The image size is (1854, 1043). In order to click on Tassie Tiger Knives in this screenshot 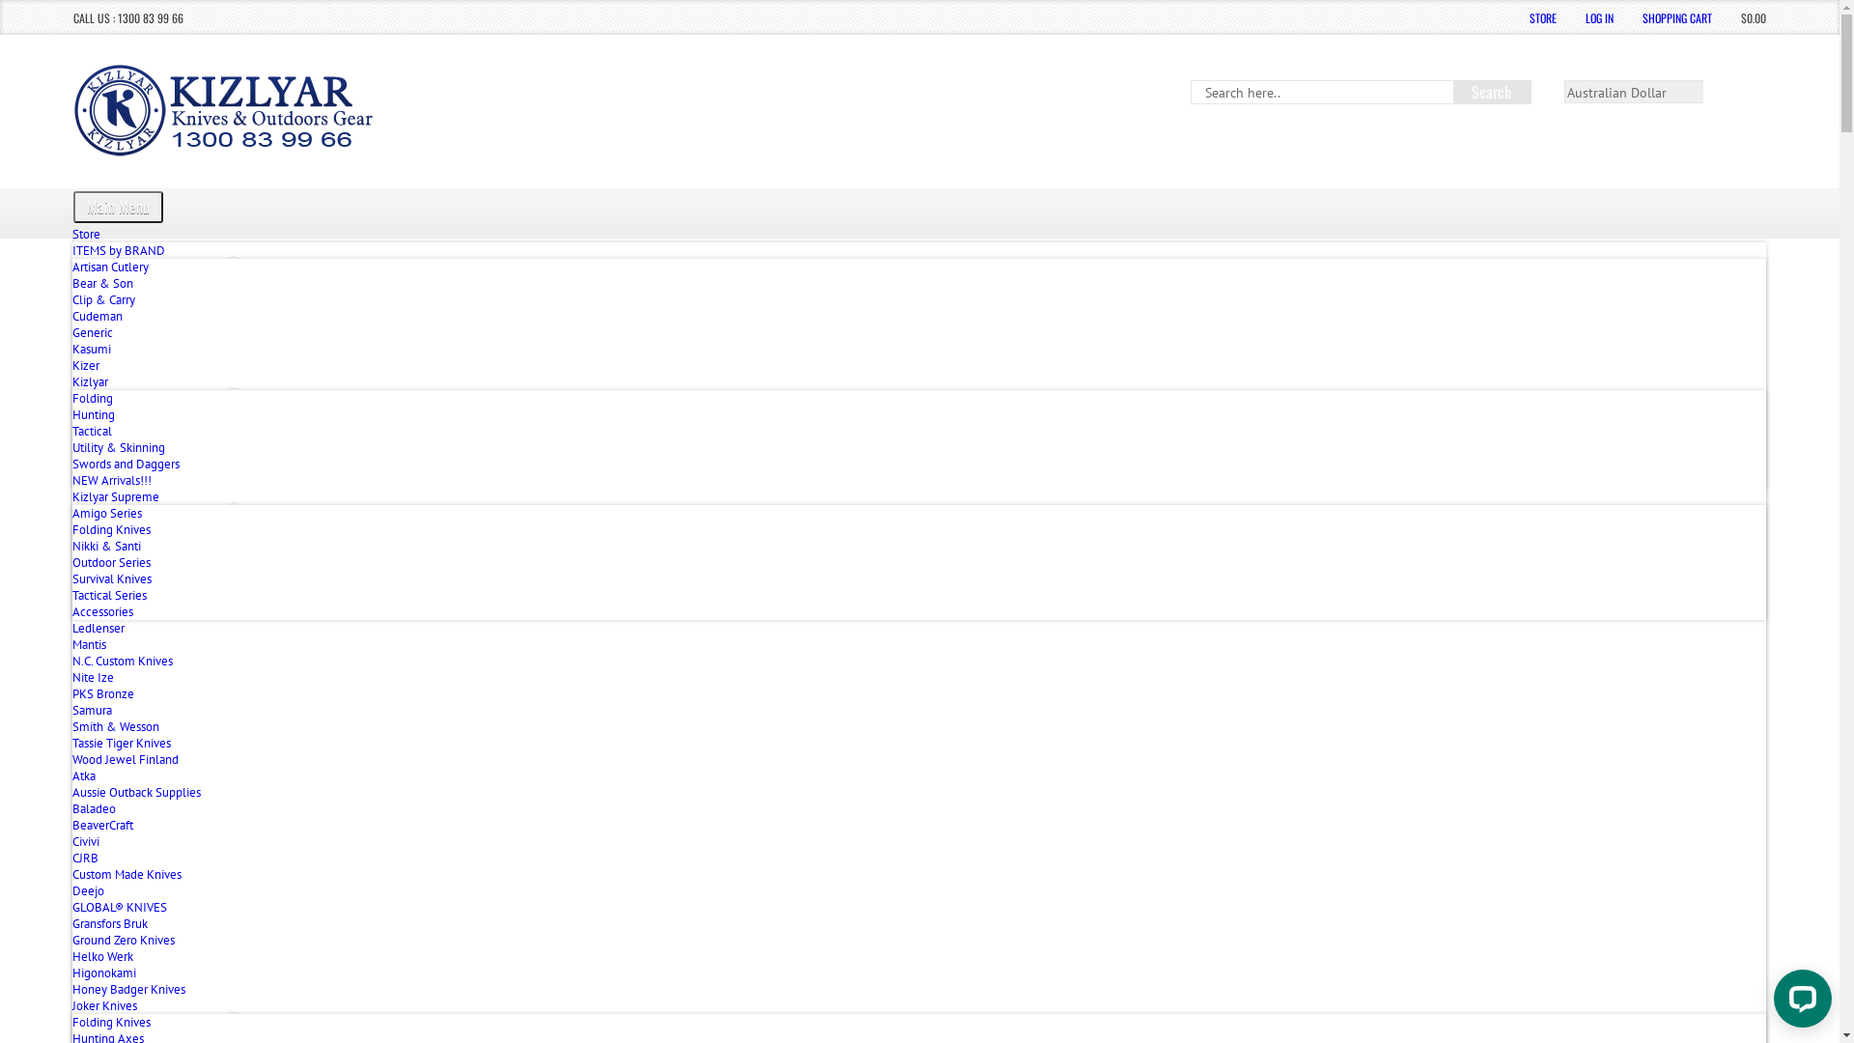, I will do `click(919, 744)`.